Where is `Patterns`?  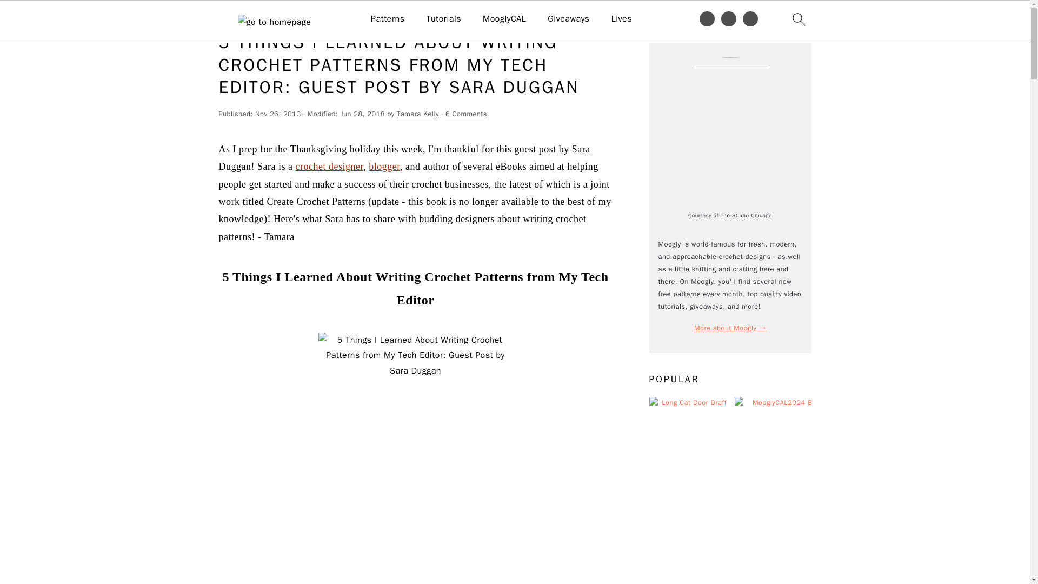 Patterns is located at coordinates (387, 19).